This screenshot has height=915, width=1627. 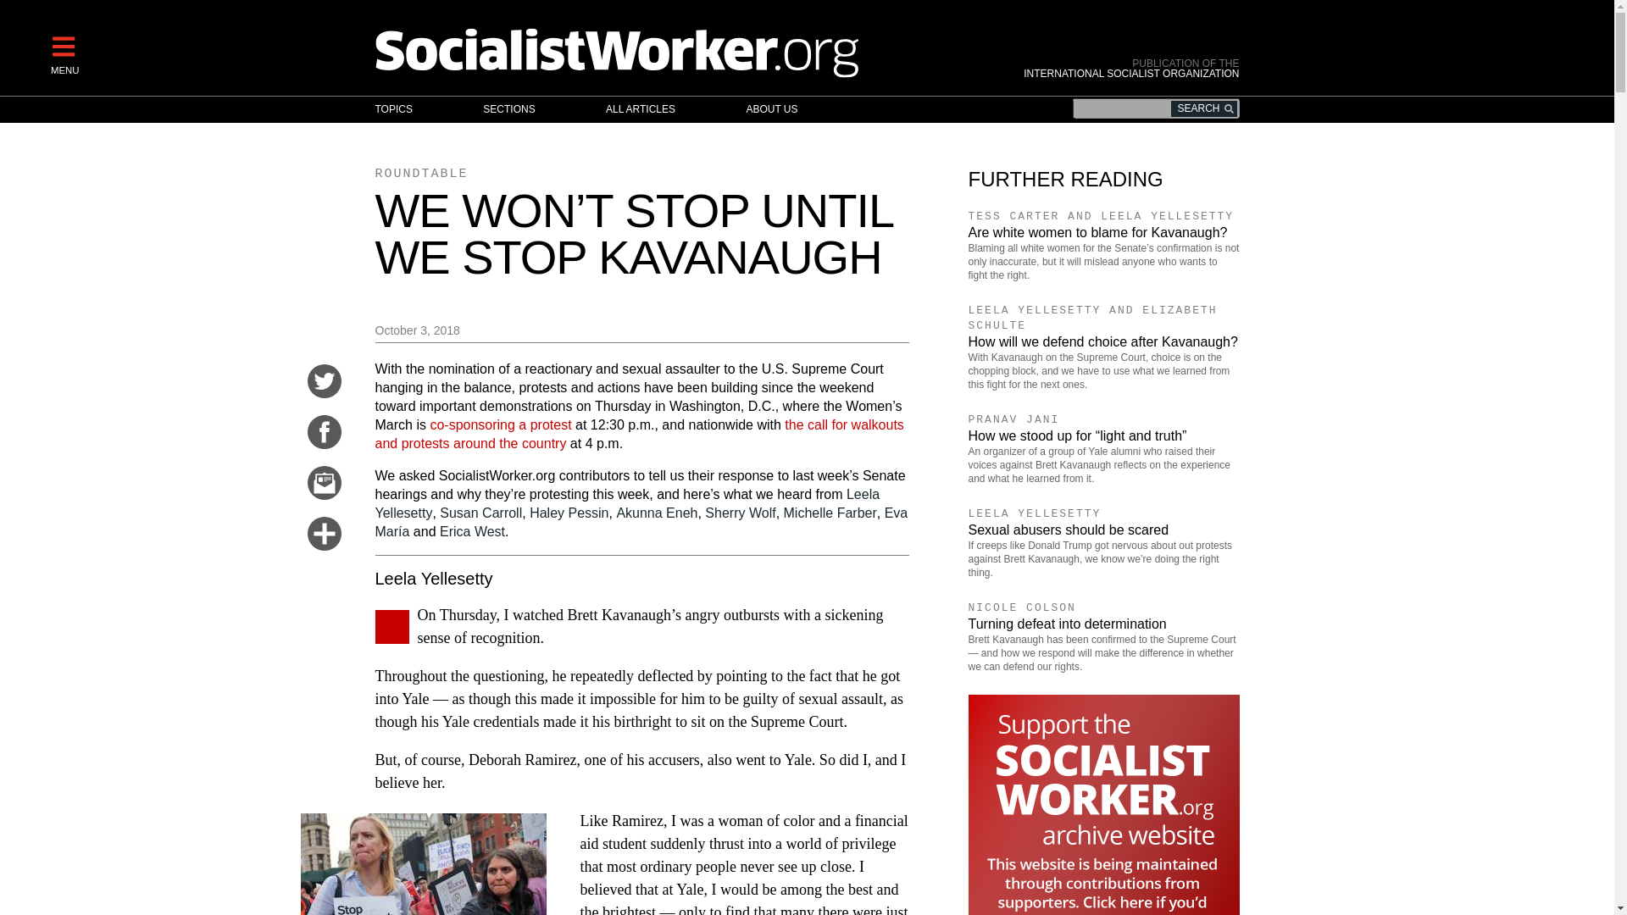 What do you see at coordinates (324, 495) in the screenshot?
I see `Email this story` at bounding box center [324, 495].